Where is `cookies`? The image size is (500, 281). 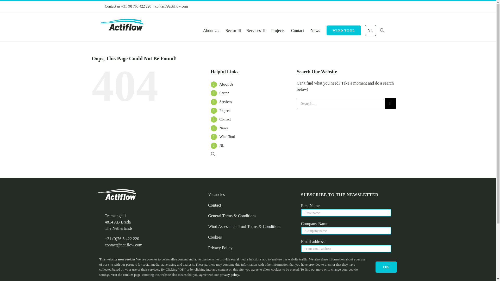
cookies is located at coordinates (128, 275).